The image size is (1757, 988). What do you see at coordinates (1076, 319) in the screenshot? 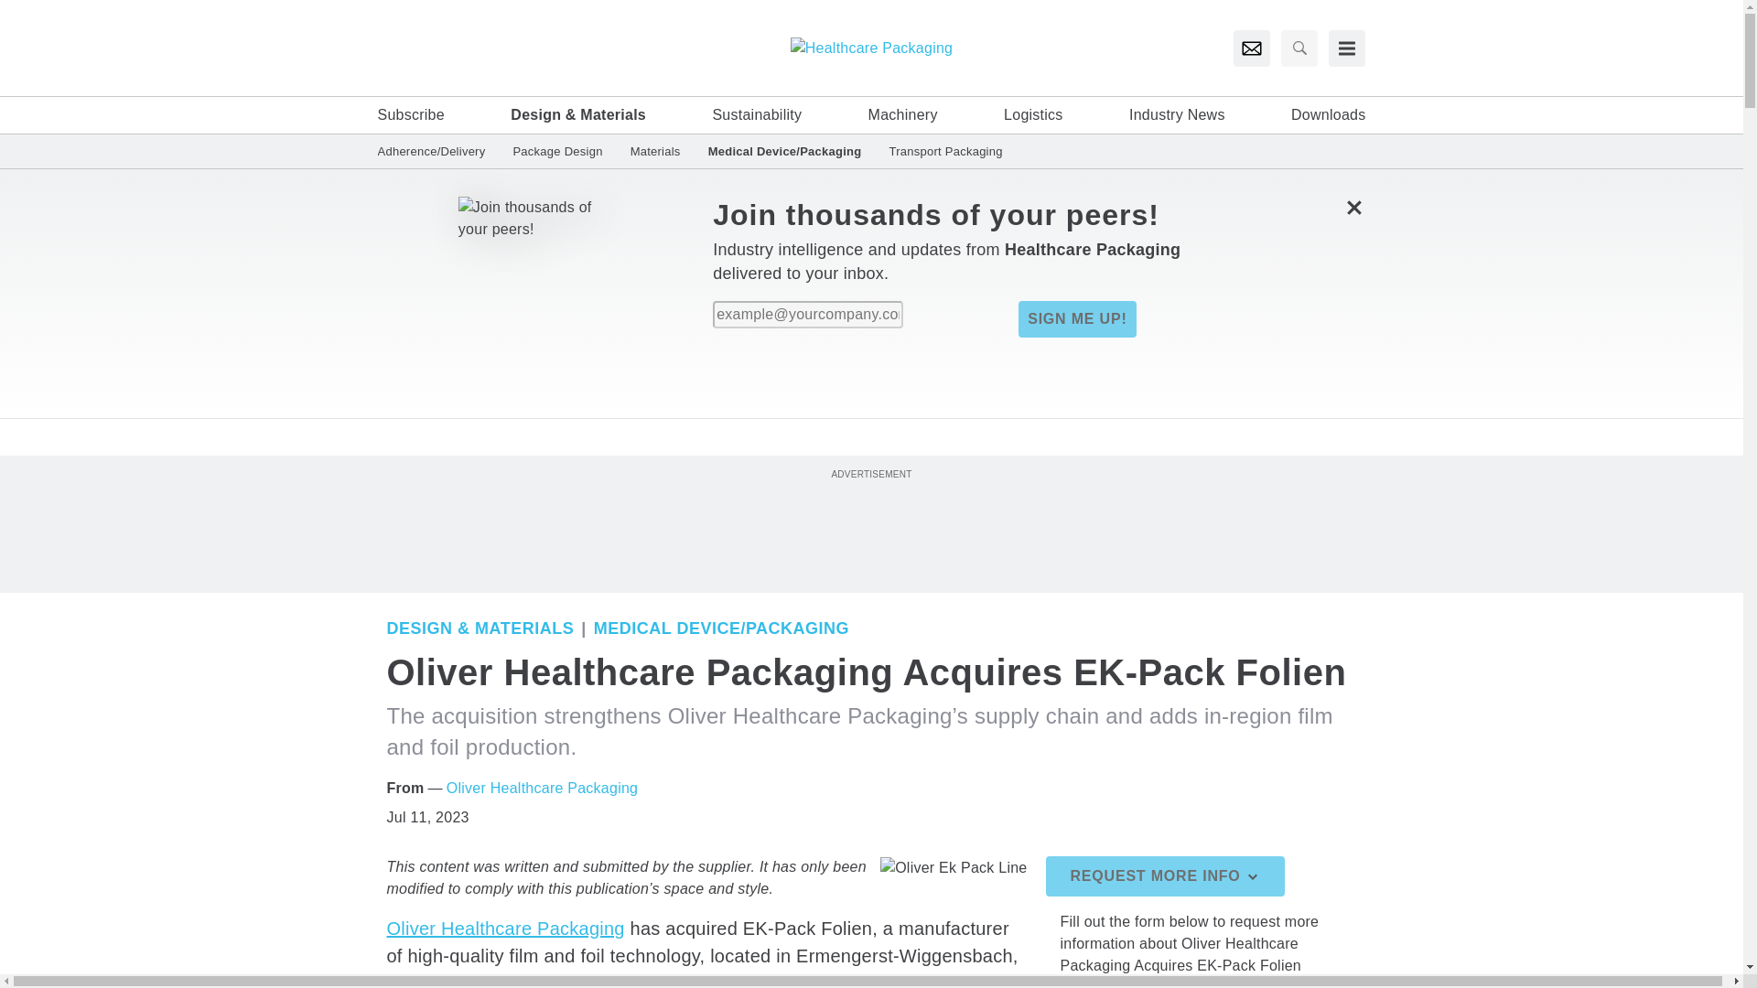
I see `SIGN ME UP!` at bounding box center [1076, 319].